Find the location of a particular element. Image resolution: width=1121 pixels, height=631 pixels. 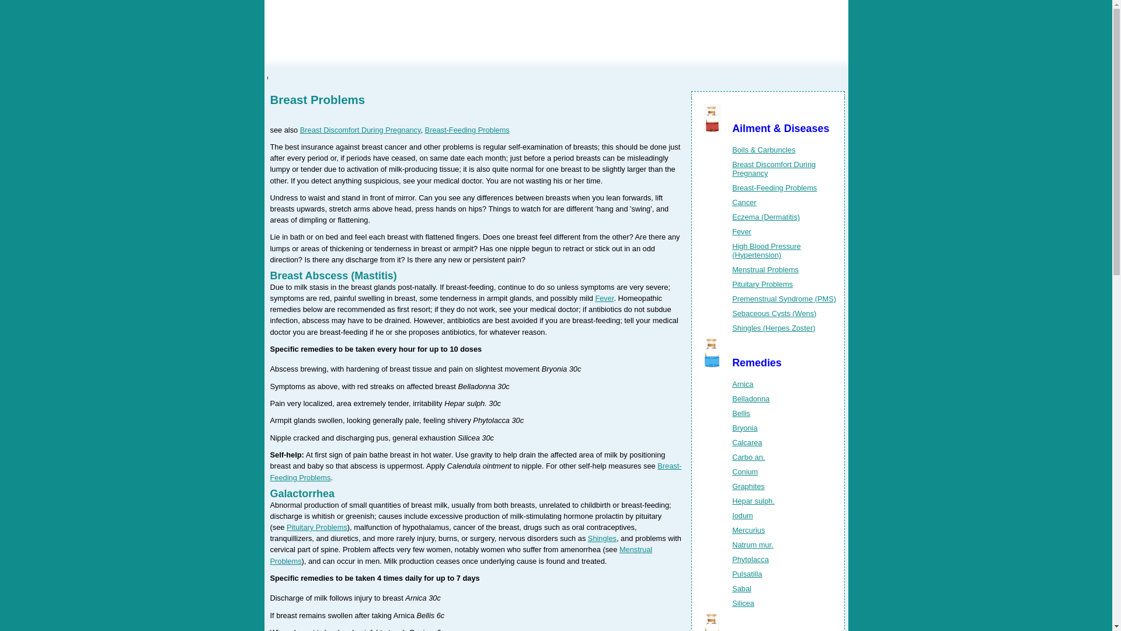

Remedies is located at coordinates (757, 362).